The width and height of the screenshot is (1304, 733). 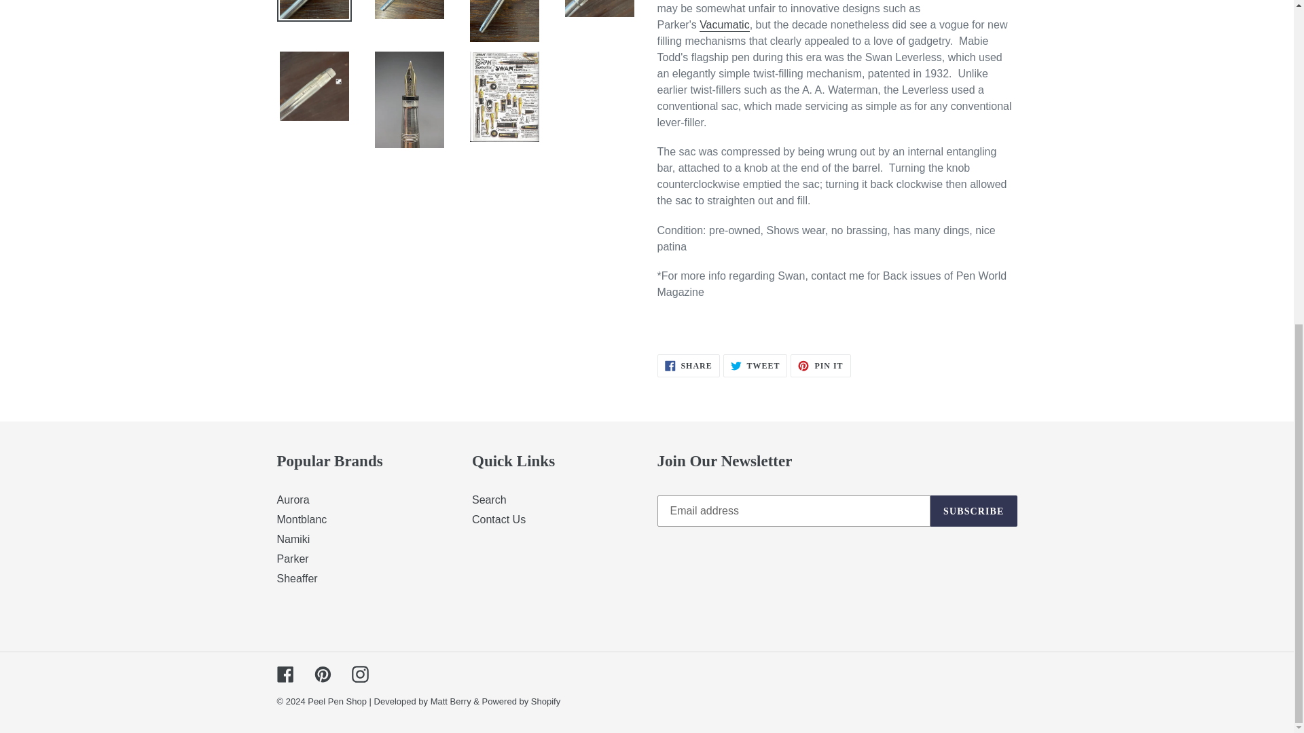 I want to click on Aurora, so click(x=820, y=365).